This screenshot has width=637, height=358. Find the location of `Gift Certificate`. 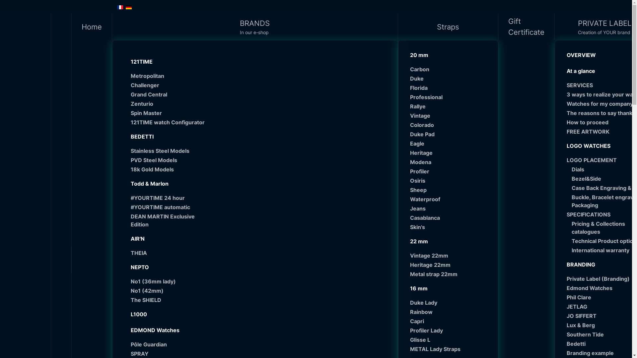

Gift Certificate is located at coordinates (527, 27).